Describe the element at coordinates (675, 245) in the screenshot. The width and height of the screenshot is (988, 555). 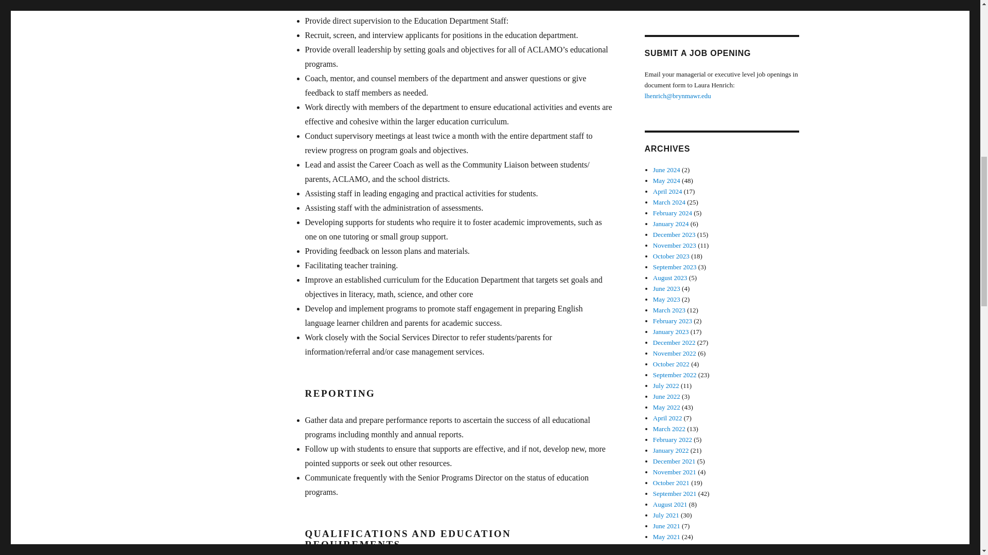
I see `November 2023` at that location.